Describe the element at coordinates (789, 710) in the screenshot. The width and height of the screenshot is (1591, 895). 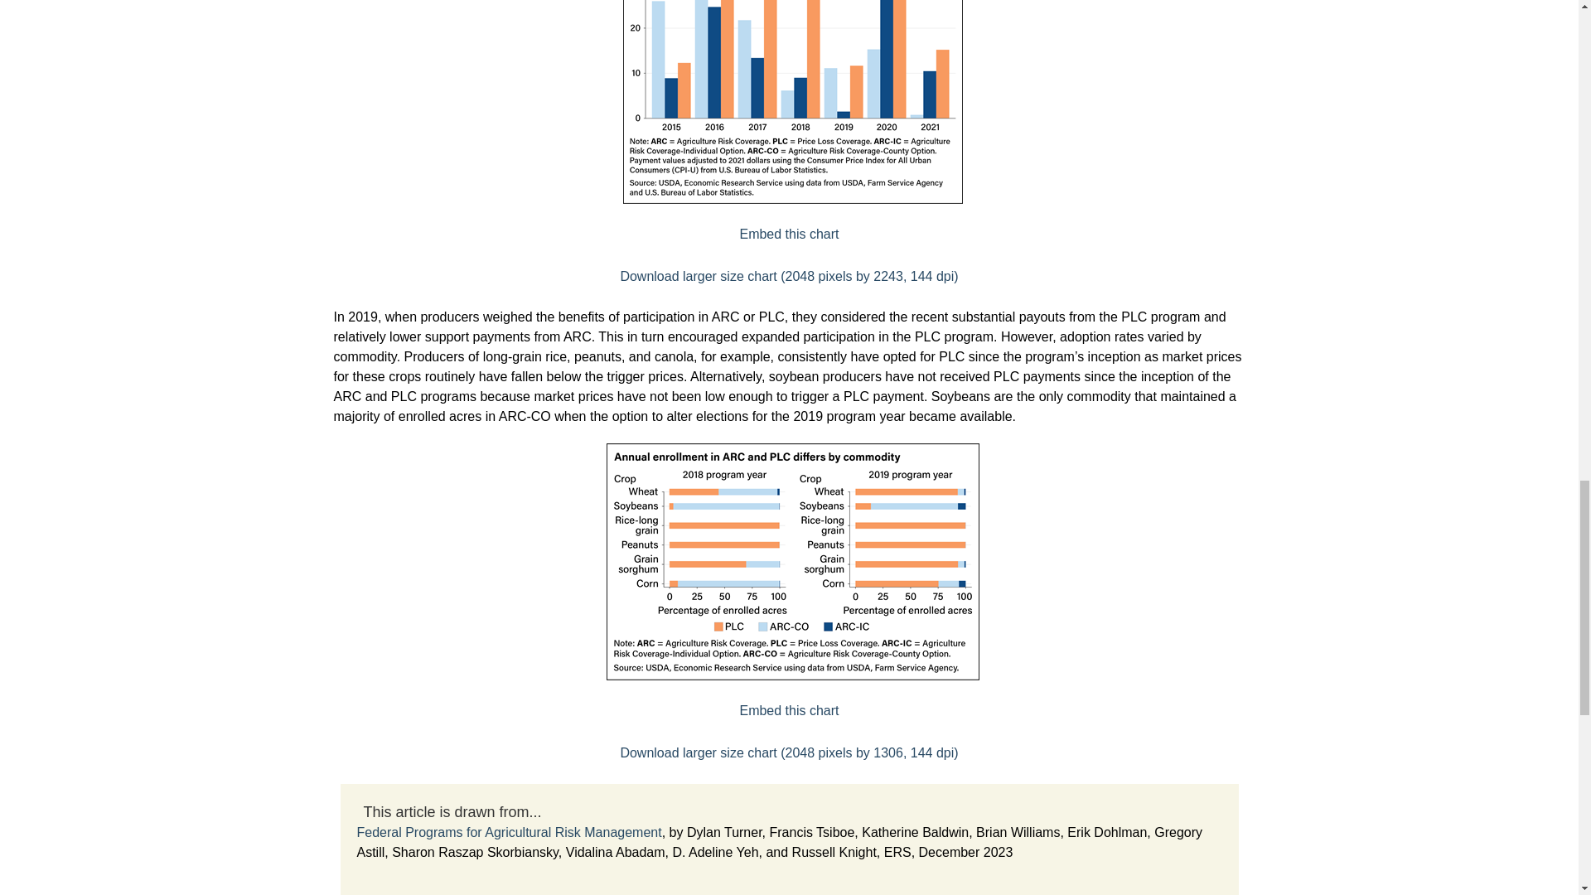
I see `Embed this chart` at that location.